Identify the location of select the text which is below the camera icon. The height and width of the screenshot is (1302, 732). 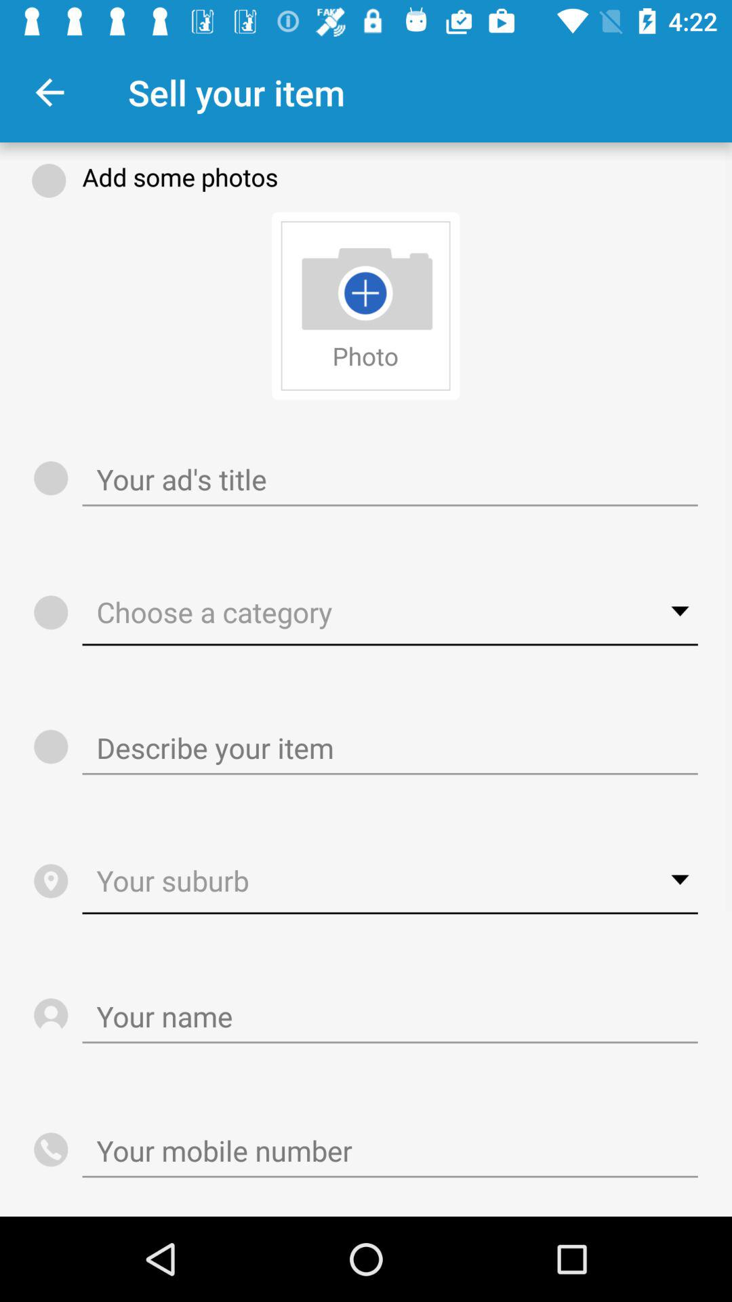
(365, 355).